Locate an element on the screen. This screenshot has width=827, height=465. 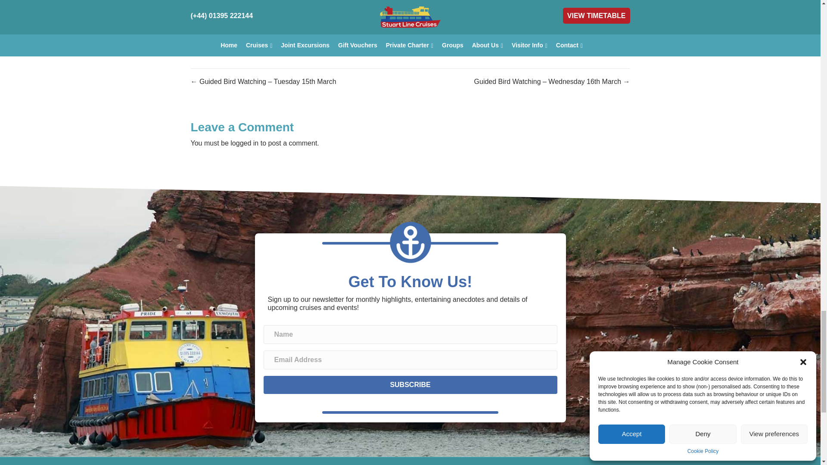
Anchor-Icon-Blue is located at coordinates (410, 242).